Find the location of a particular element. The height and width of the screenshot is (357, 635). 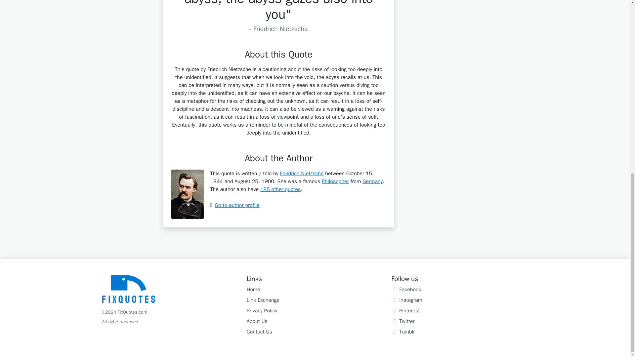

Link Exchange is located at coordinates (263, 300).